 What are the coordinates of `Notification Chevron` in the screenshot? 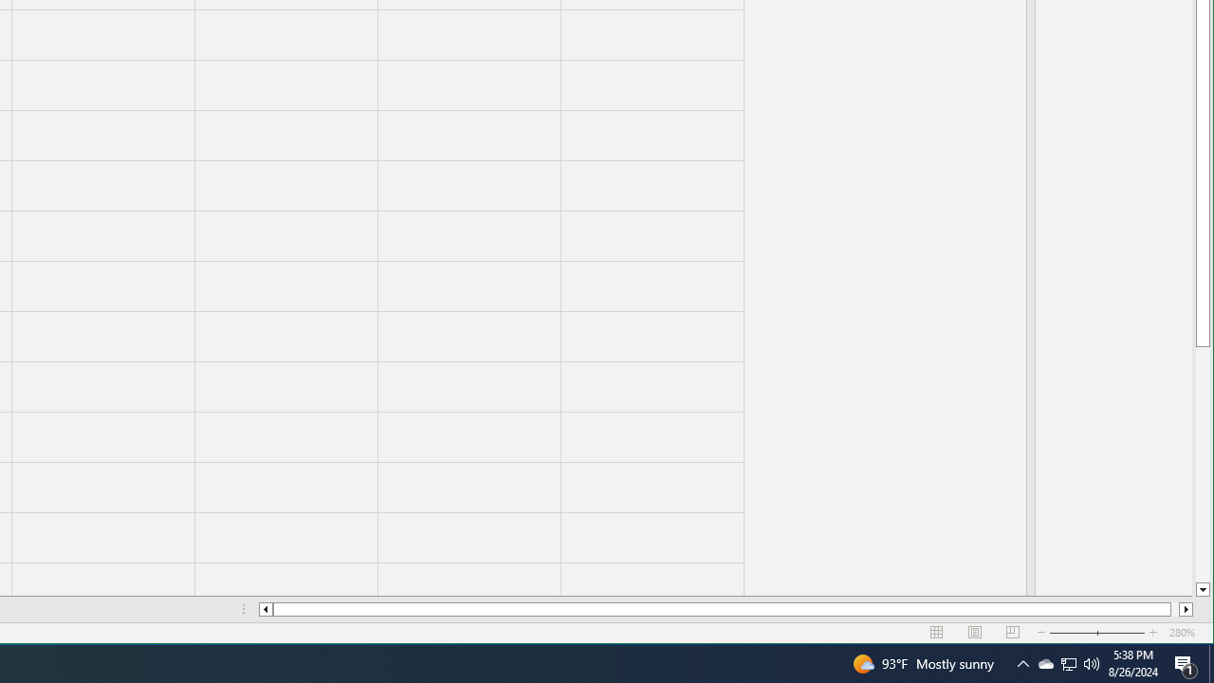 It's located at (1022, 664).